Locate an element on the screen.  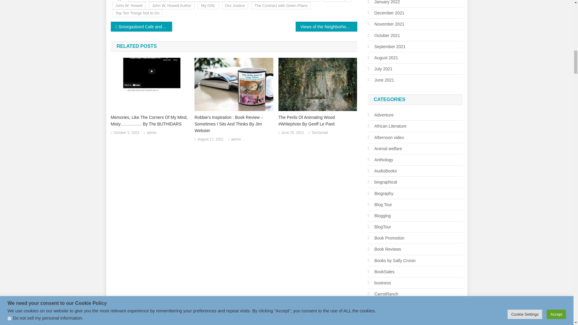
My GRL is located at coordinates (208, 5).